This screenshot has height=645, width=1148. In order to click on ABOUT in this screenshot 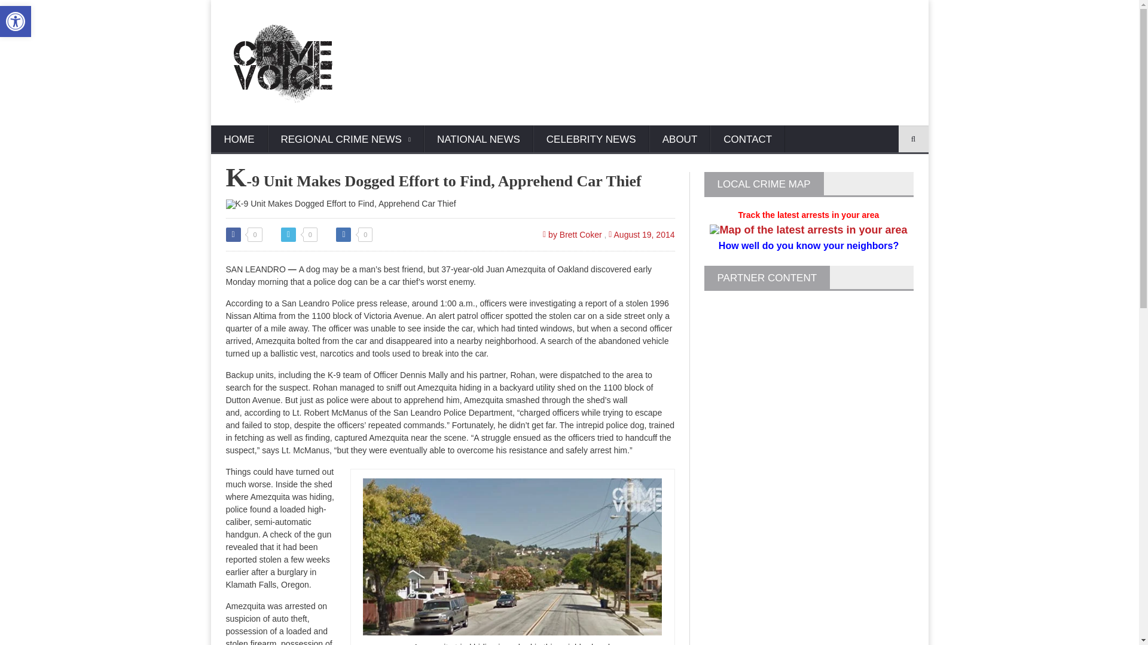, I will do `click(680, 140)`.